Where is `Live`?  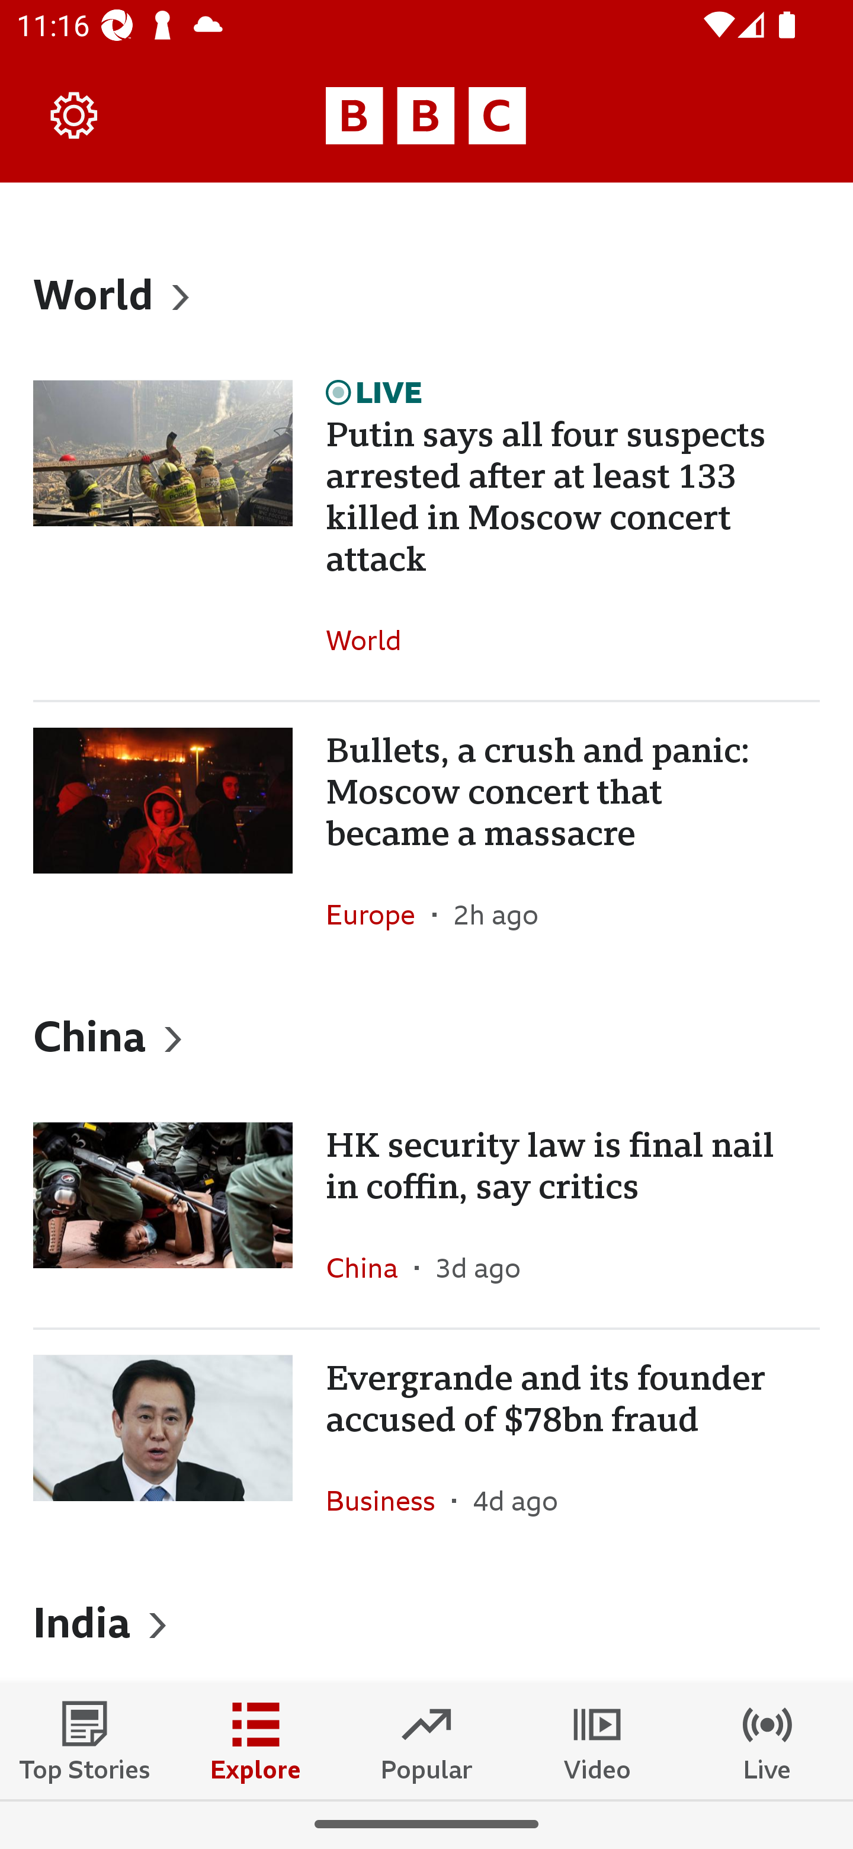
Live is located at coordinates (768, 1741).